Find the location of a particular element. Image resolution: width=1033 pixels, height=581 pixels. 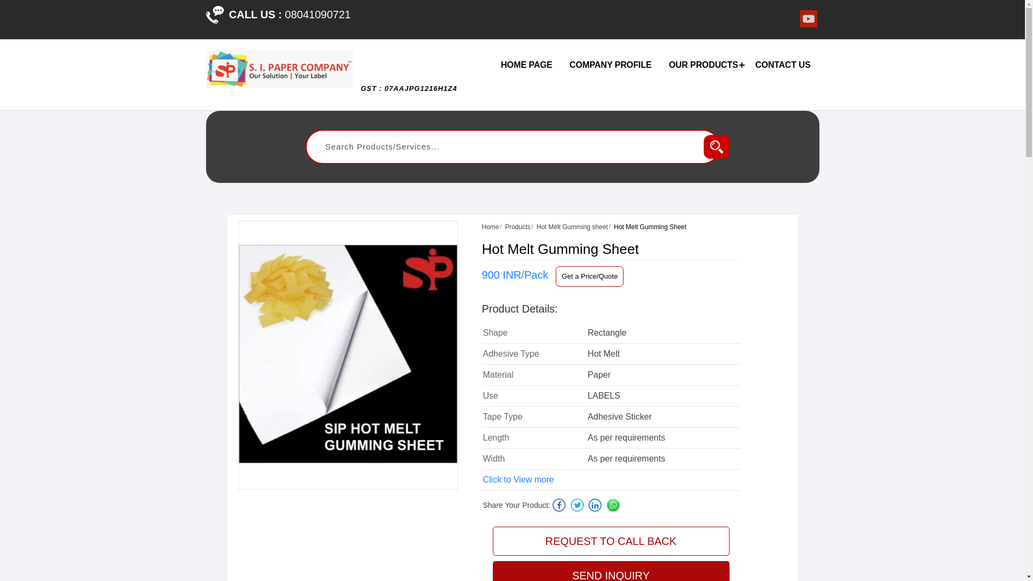

REQUEST TO CALL BACK is located at coordinates (611, 541).